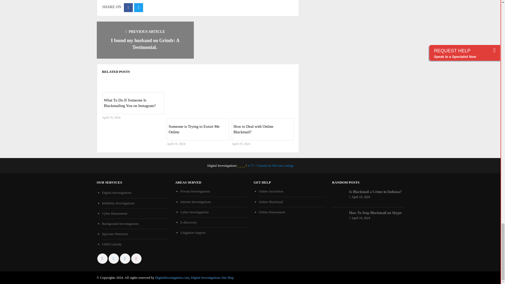  What do you see at coordinates (138, 7) in the screenshot?
I see `Share on Twitter` at bounding box center [138, 7].